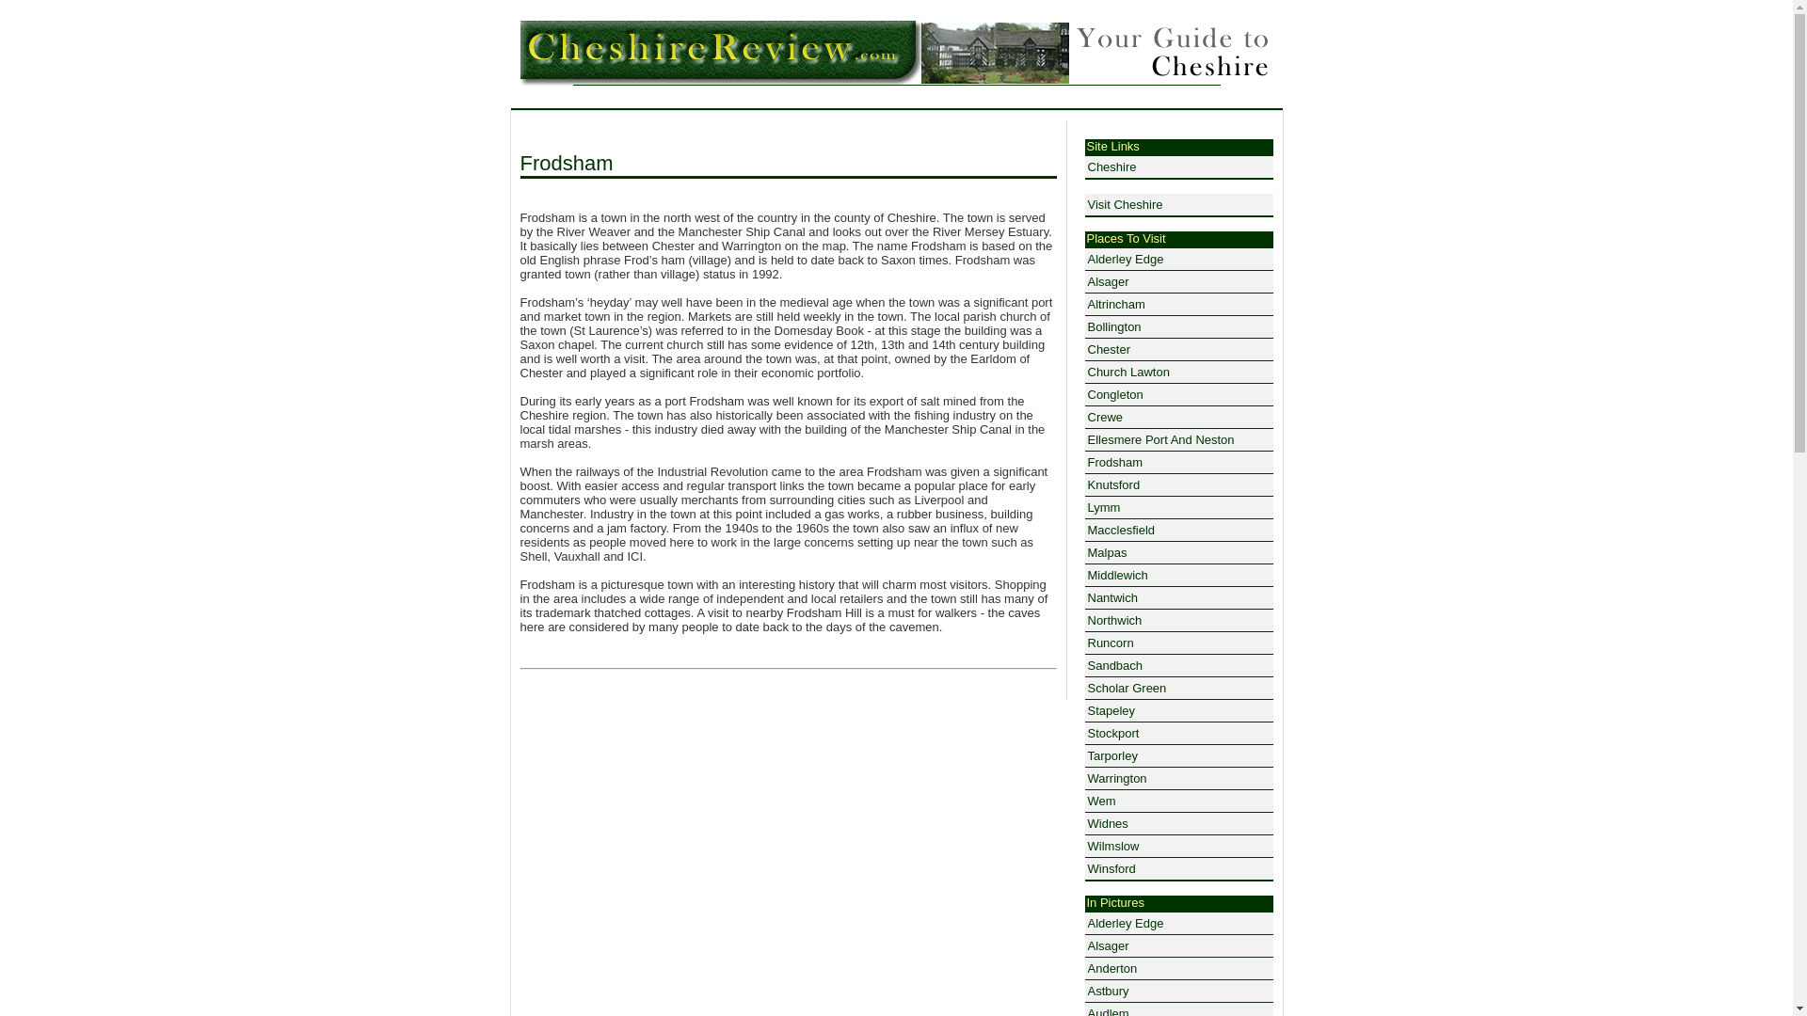  I want to click on Northwich, so click(1178, 621).